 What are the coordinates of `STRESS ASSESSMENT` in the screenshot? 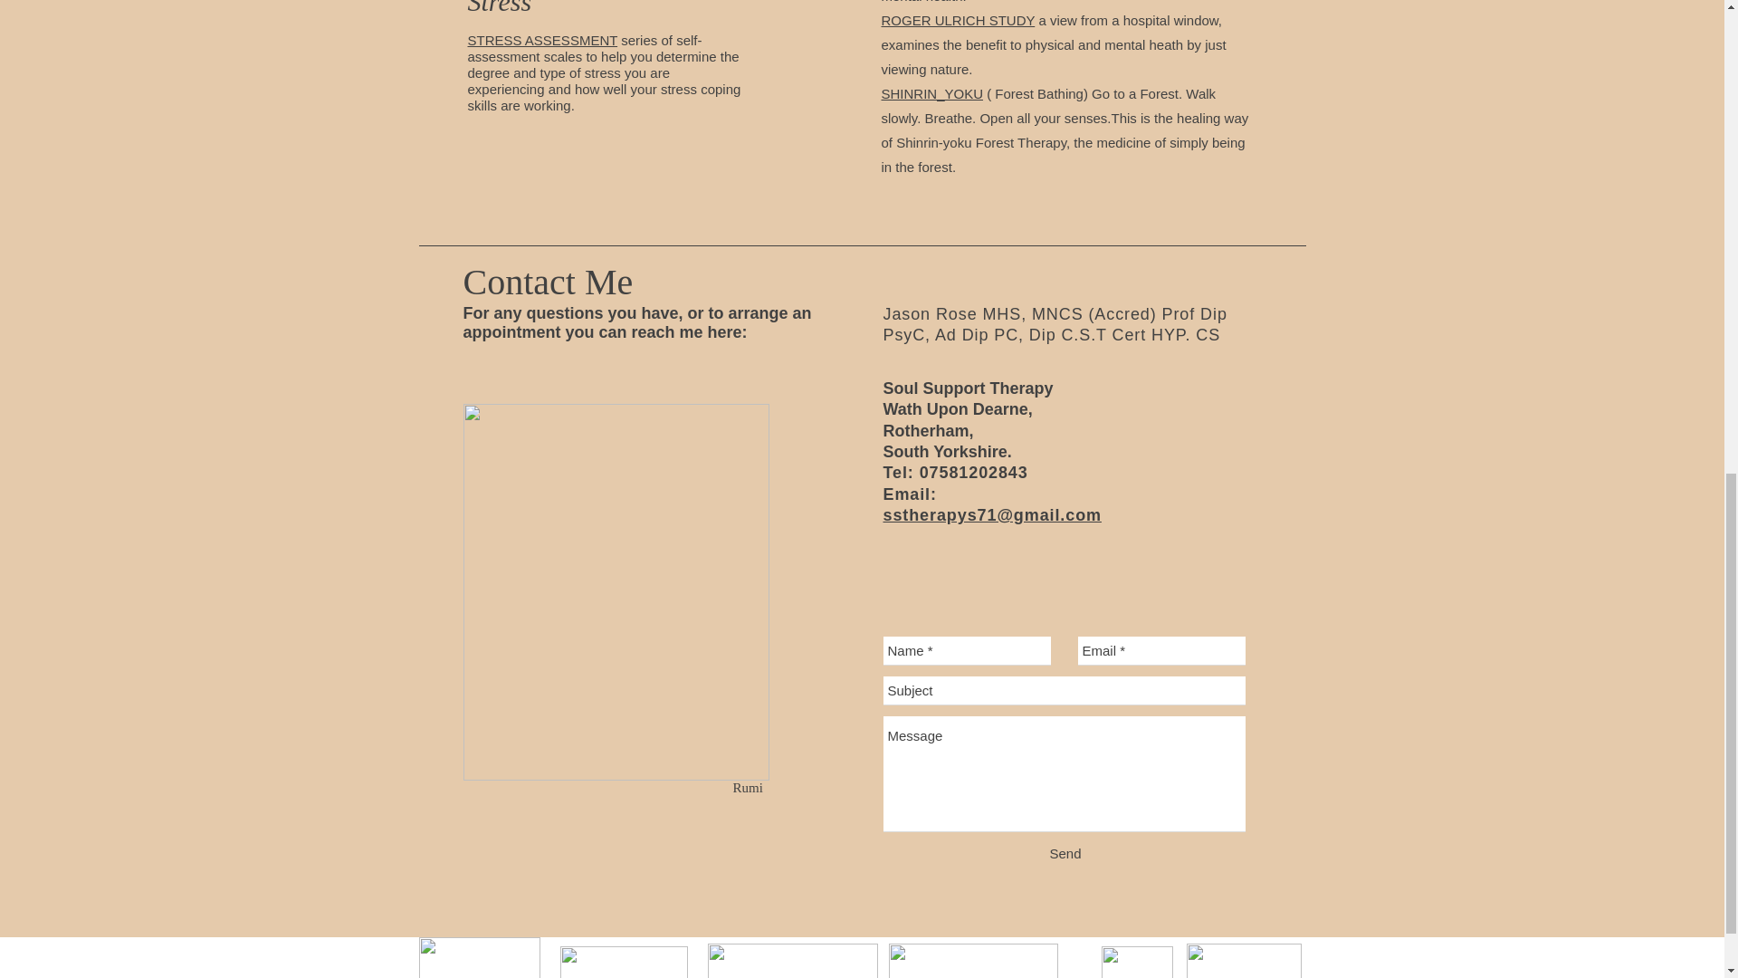 It's located at (541, 40).